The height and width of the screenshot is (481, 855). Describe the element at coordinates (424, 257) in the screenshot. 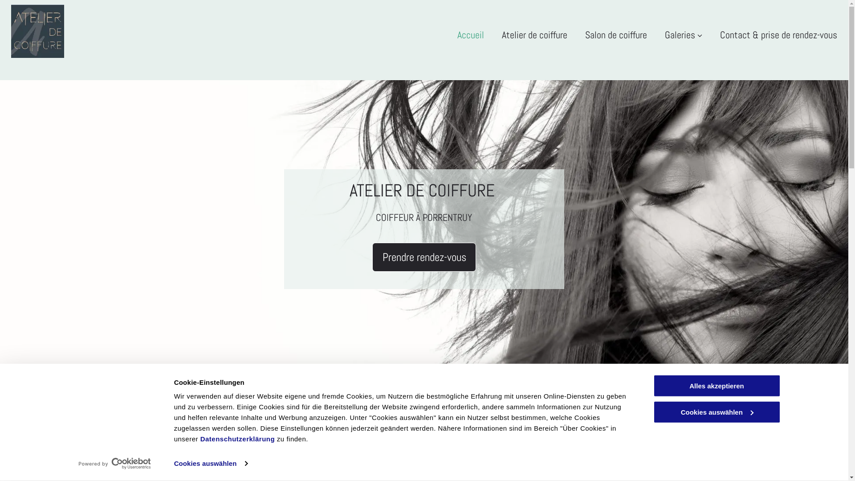

I see `Prendre rendez-vous` at that location.